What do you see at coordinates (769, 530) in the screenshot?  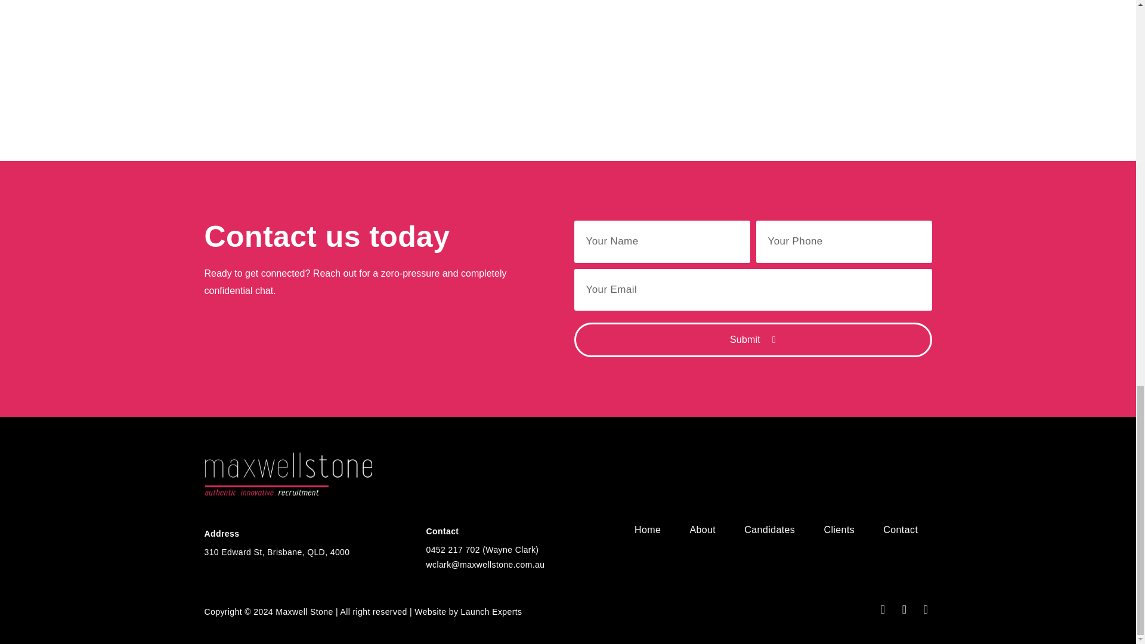 I see `Candidates` at bounding box center [769, 530].